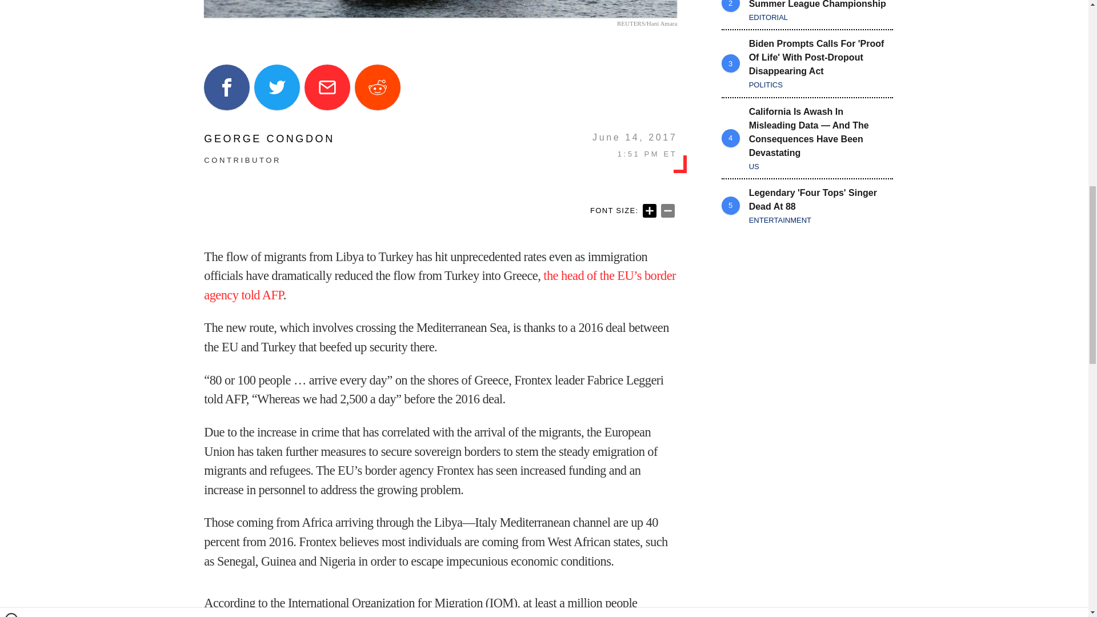 The height and width of the screenshot is (617, 1097). Describe the element at coordinates (269, 138) in the screenshot. I see `GEORGE CONGDON` at that location.